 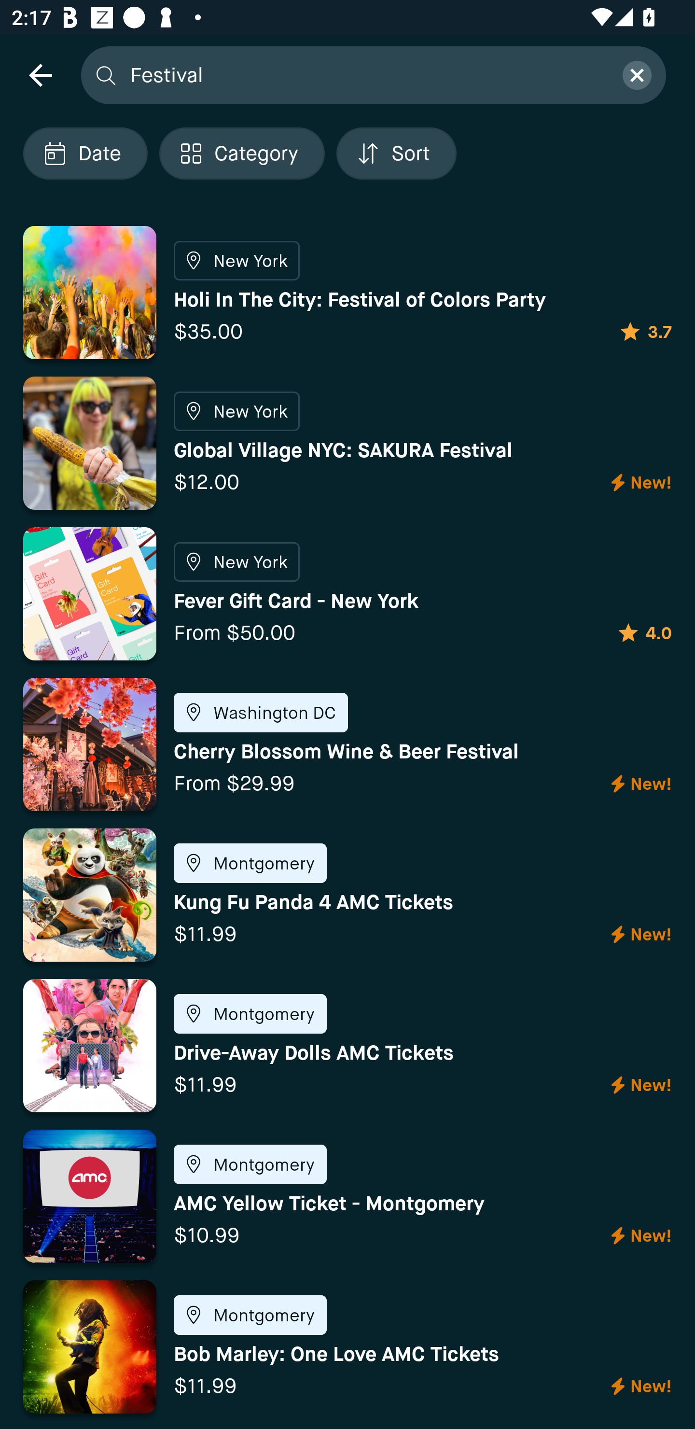 What do you see at coordinates (241, 154) in the screenshot?
I see `Localized description Category` at bounding box center [241, 154].